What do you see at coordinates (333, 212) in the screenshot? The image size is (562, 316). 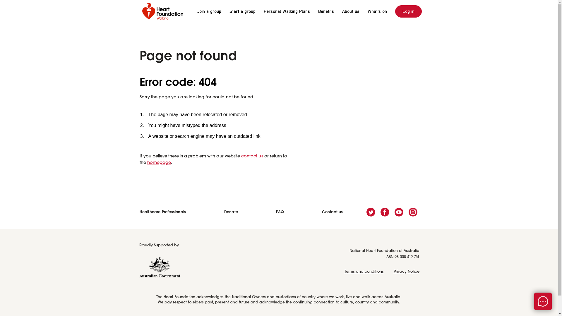 I see `Contact us` at bounding box center [333, 212].